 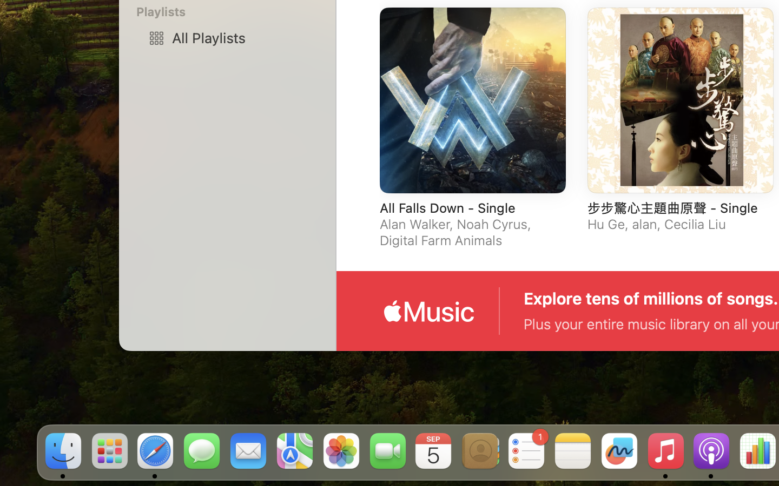 What do you see at coordinates (234, 12) in the screenshot?
I see `Playlists` at bounding box center [234, 12].